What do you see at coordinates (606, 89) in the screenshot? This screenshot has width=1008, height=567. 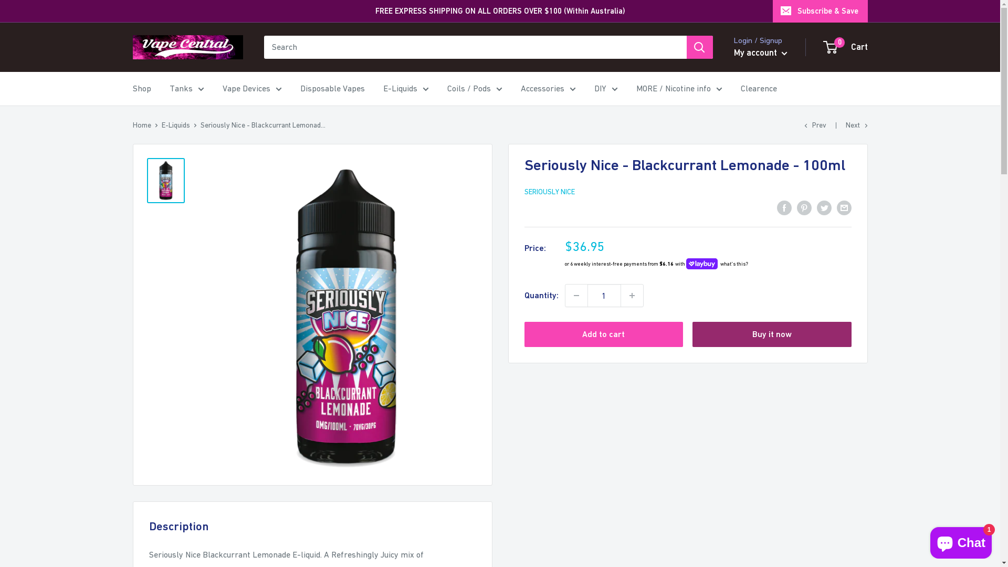 I see `DIY` at bounding box center [606, 89].